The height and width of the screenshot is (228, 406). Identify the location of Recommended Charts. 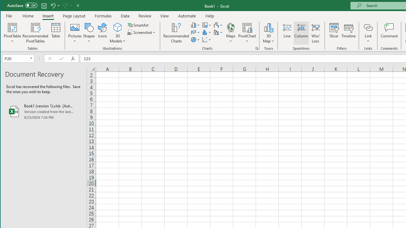
(257, 48).